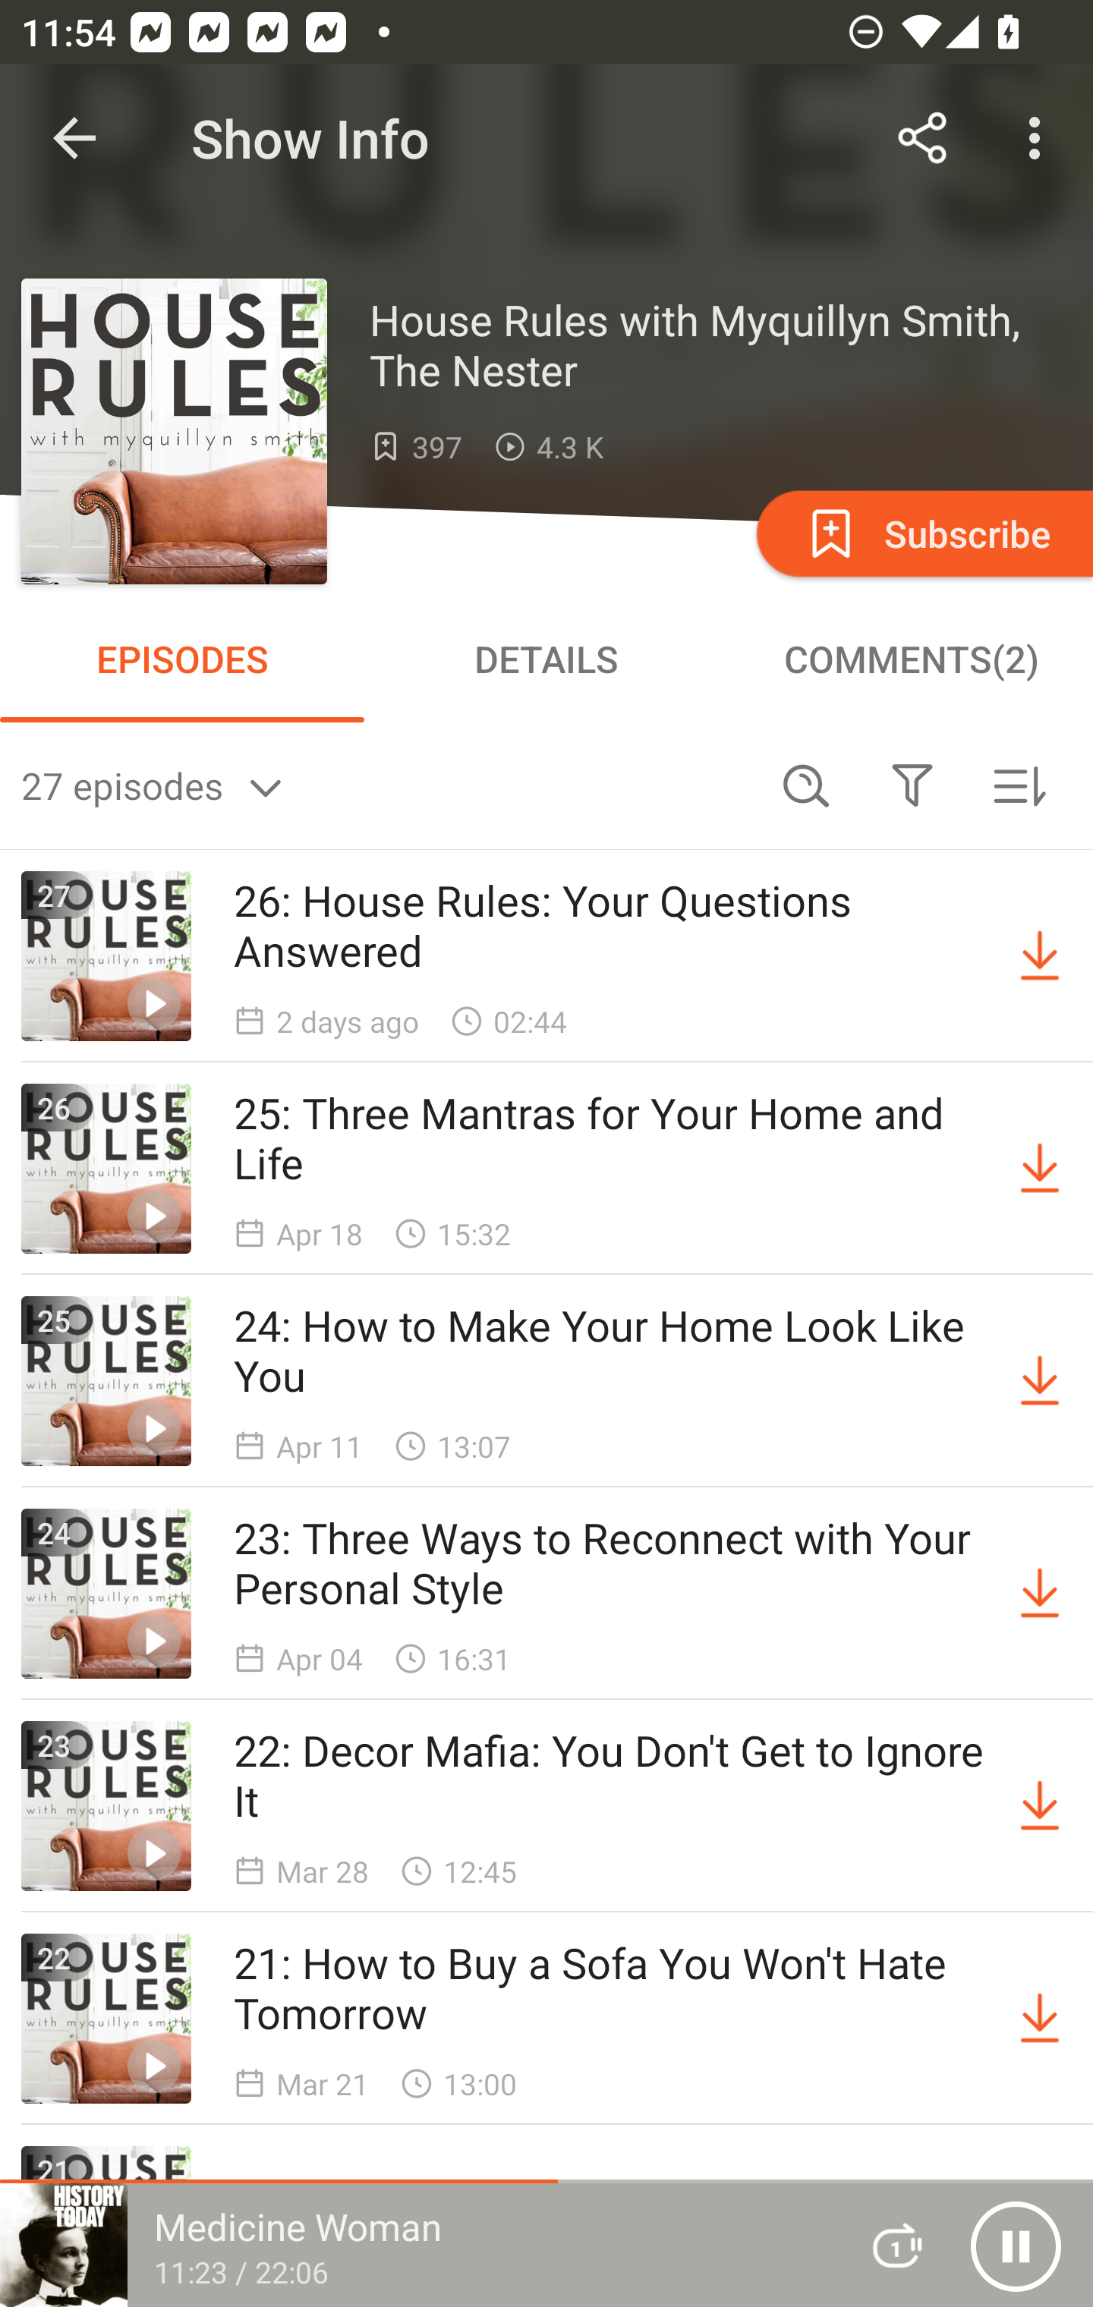  Describe the element at coordinates (546, 659) in the screenshot. I see `DETAILS` at that location.